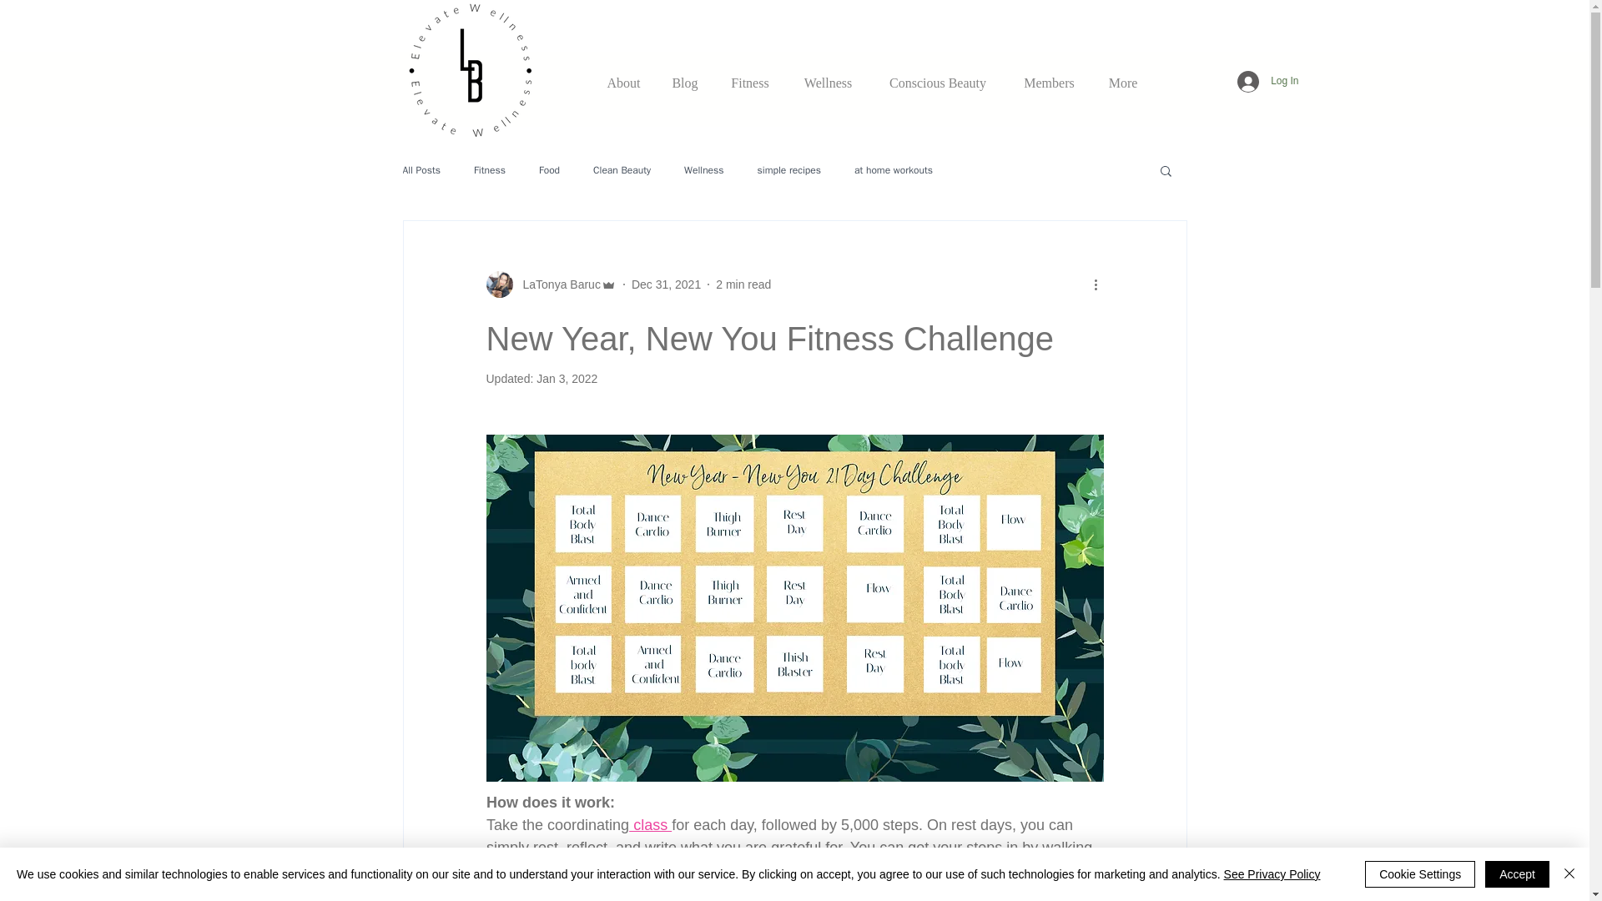  I want to click on LaTonya Baruc, so click(556, 284).